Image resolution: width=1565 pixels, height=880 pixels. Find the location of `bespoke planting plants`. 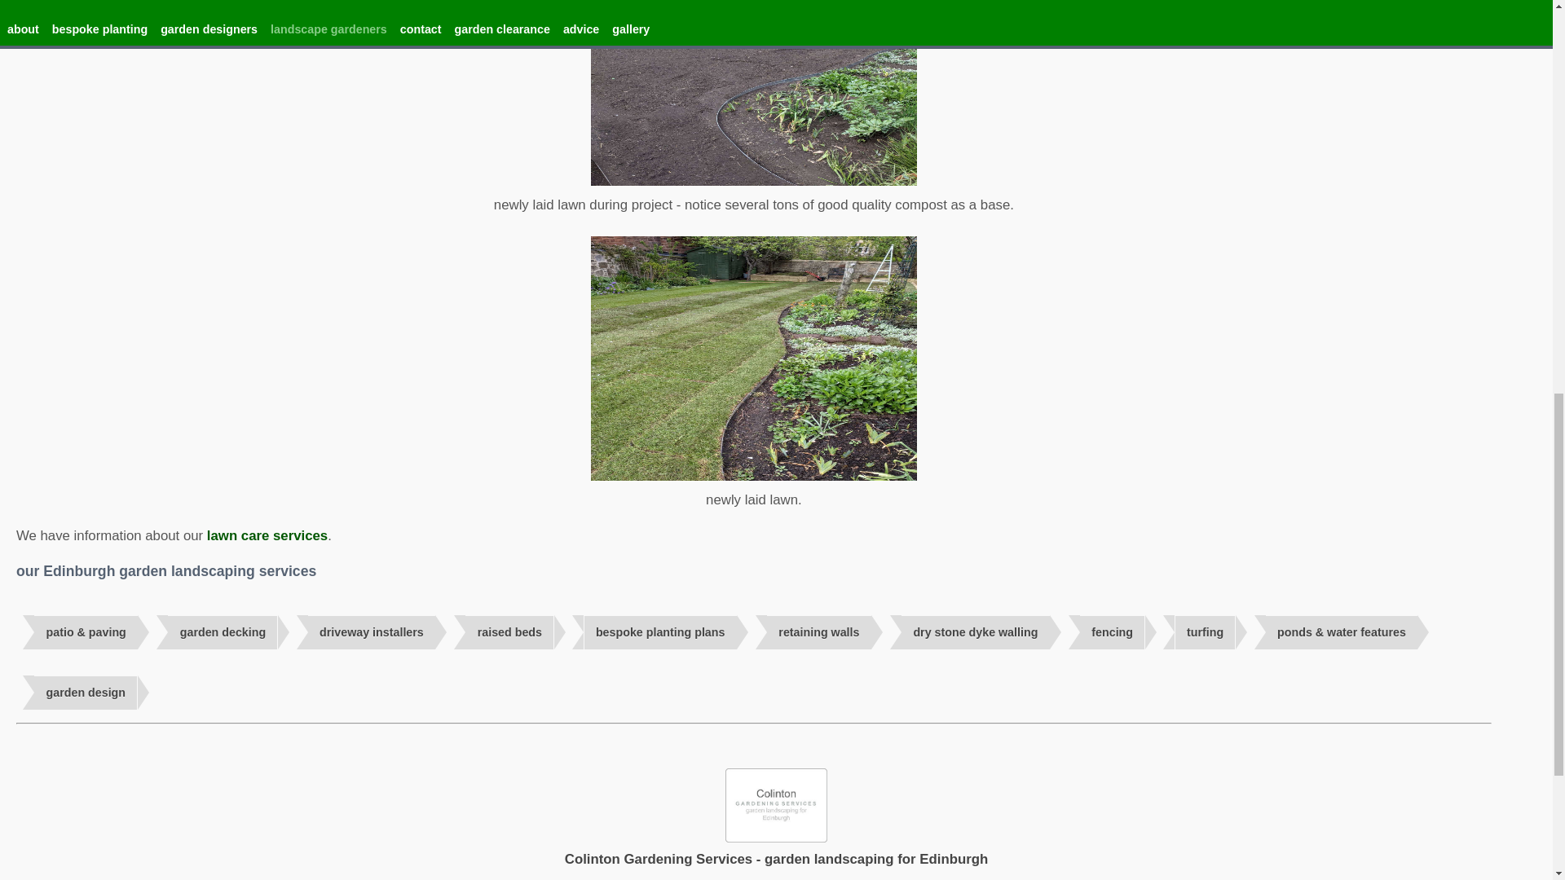

bespoke planting plants is located at coordinates (660, 632).